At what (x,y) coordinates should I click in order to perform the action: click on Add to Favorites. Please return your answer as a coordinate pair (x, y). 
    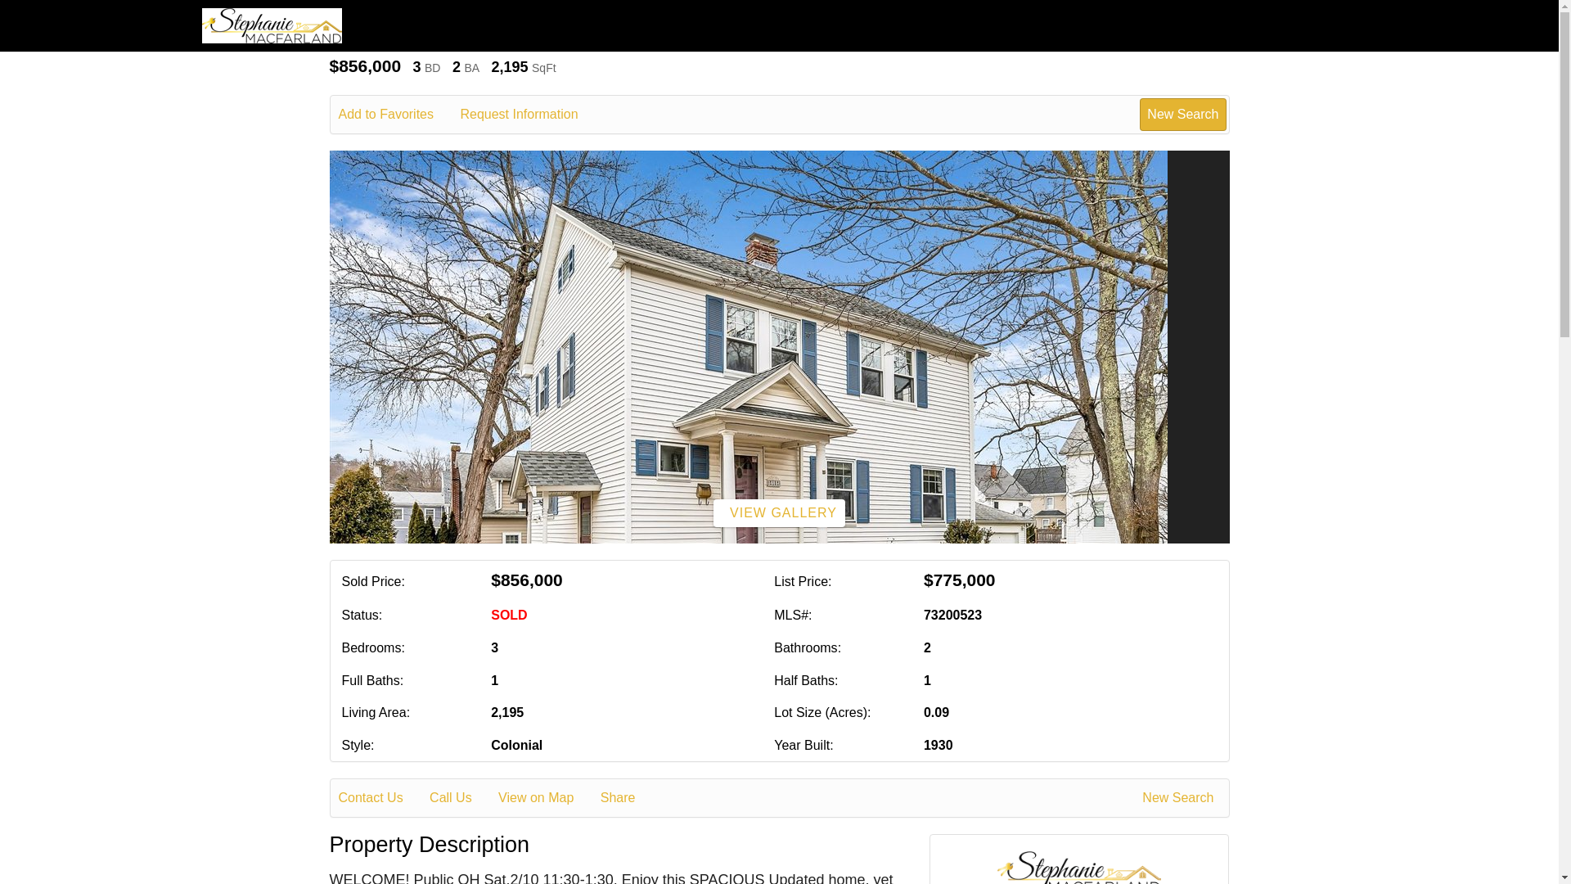
    Looking at the image, I should click on (398, 115).